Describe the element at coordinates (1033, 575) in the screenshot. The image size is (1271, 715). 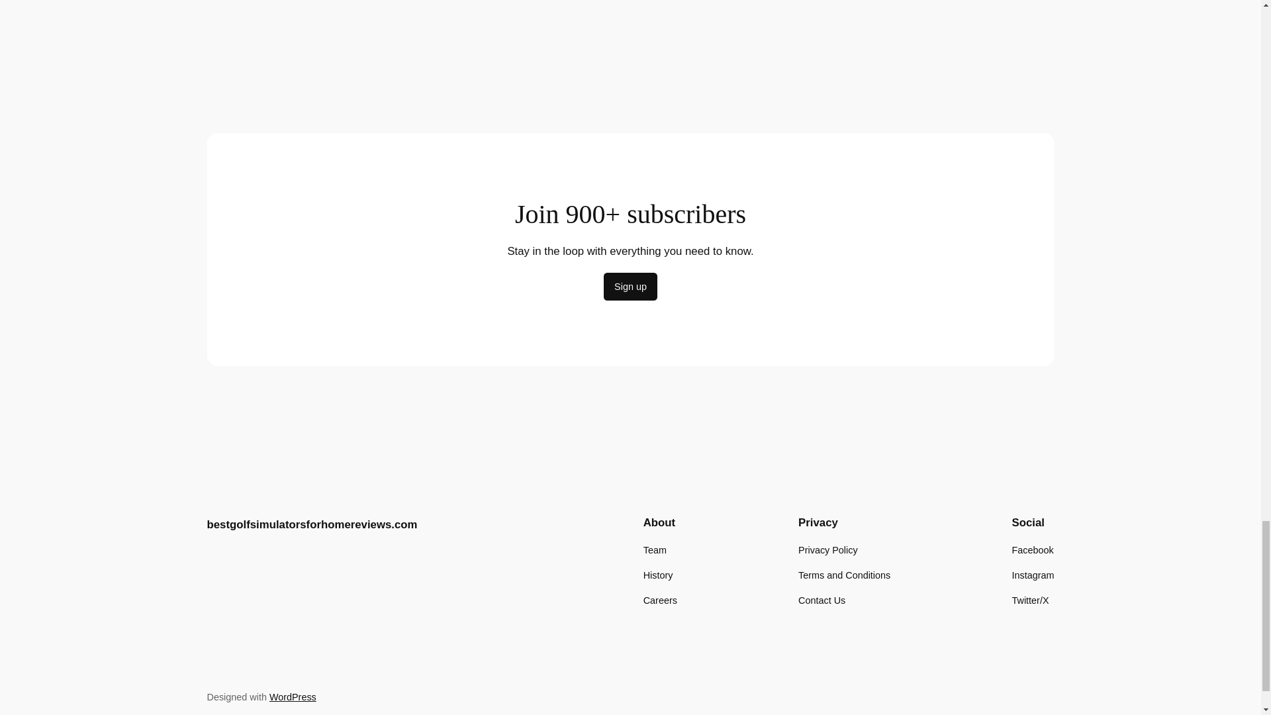
I see `Instagram` at that location.